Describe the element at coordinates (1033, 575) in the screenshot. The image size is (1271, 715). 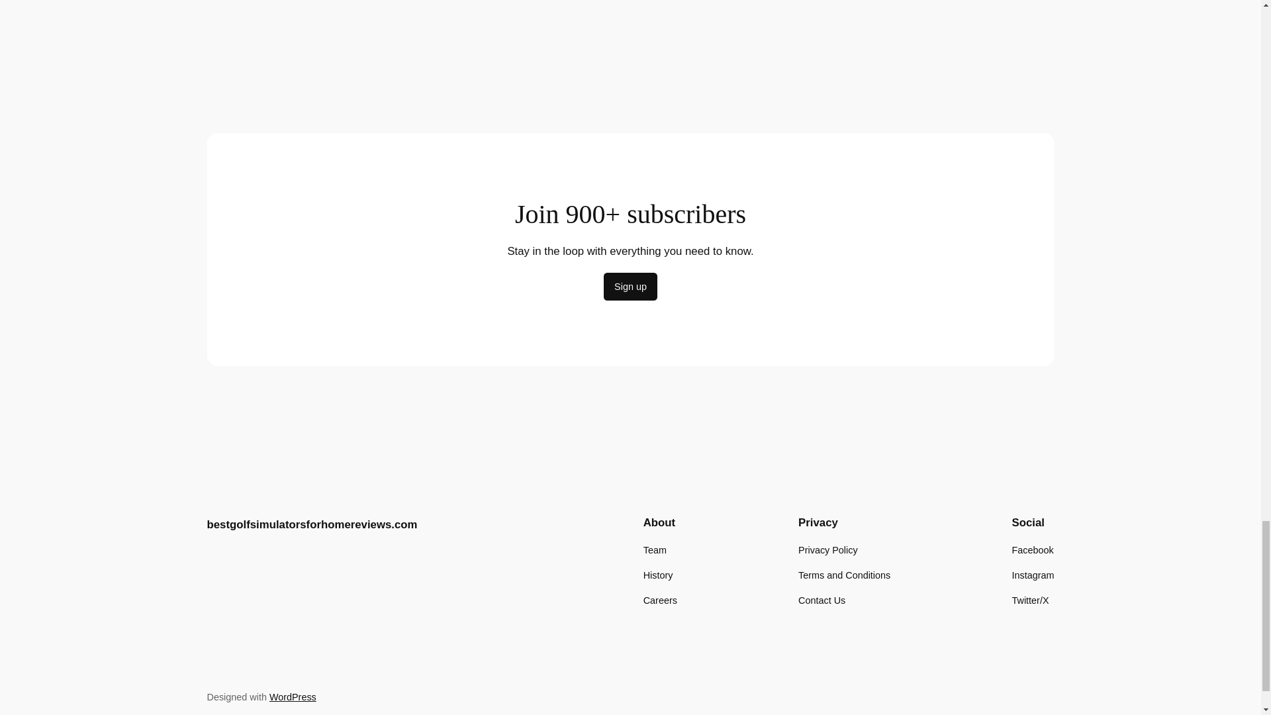
I see `Instagram` at that location.